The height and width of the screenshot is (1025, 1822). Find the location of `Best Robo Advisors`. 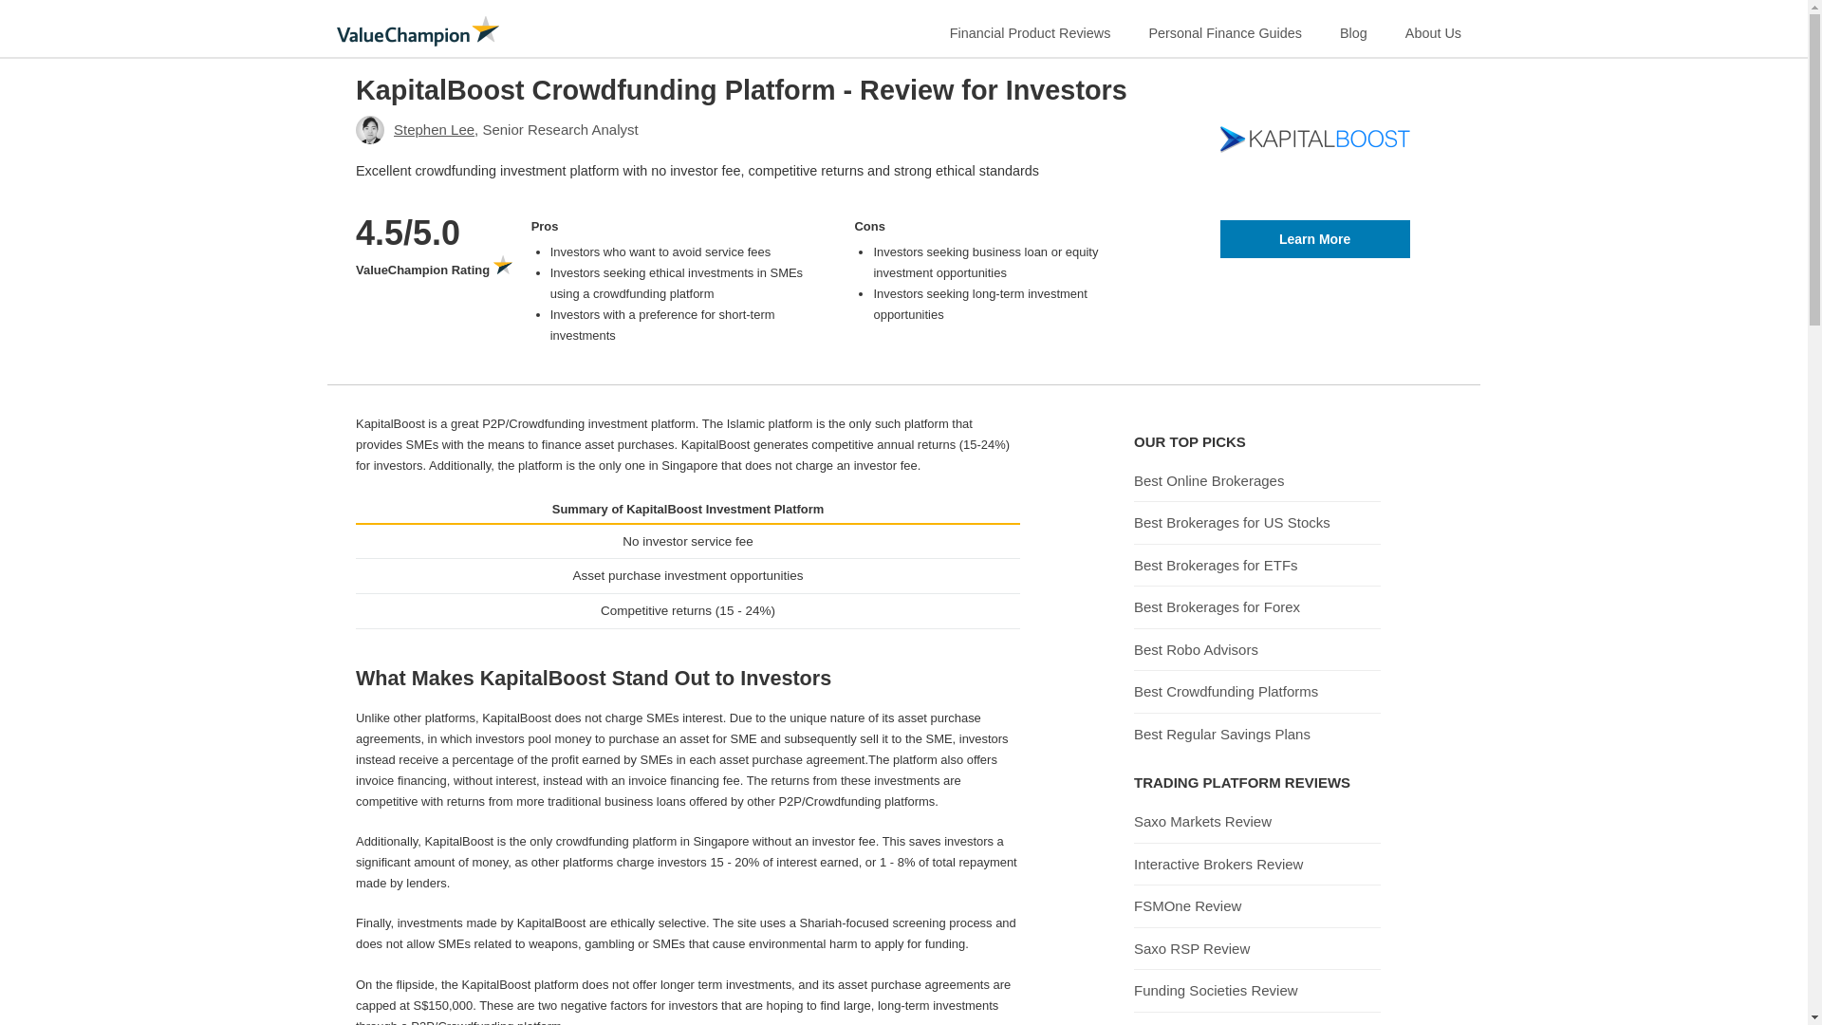

Best Robo Advisors is located at coordinates (1196, 650).